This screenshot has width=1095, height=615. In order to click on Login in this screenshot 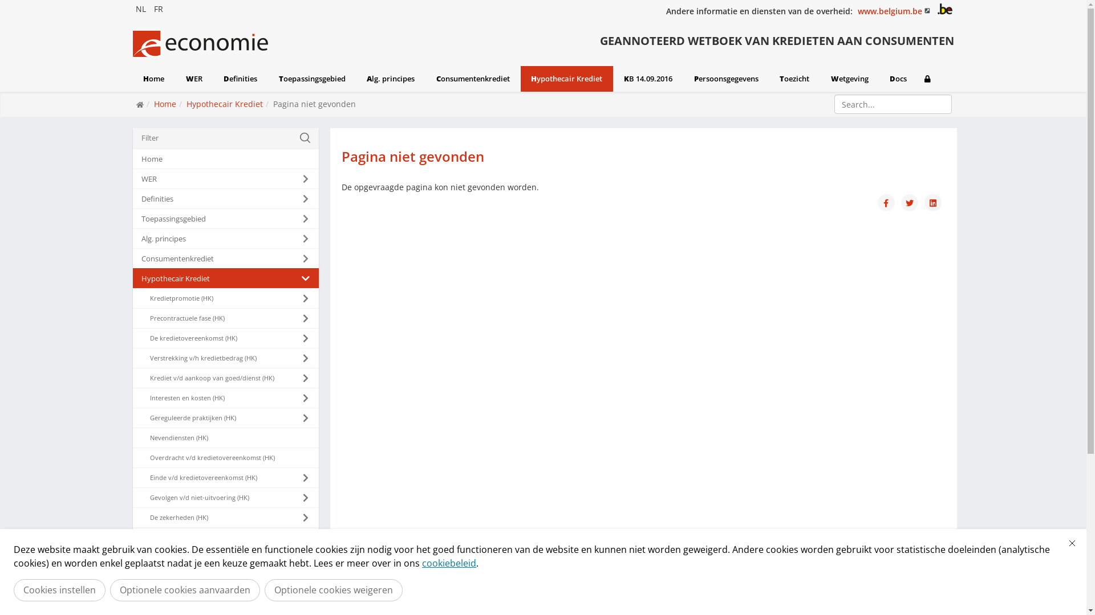, I will do `click(936, 79)`.